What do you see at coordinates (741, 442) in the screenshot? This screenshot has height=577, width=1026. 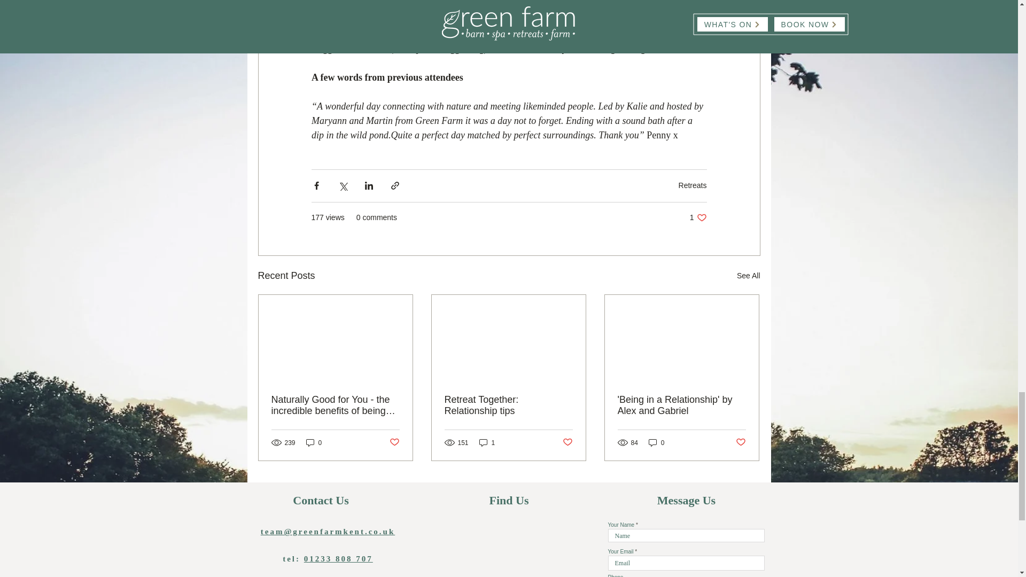 I see `Post not marked as liked` at bounding box center [741, 442].